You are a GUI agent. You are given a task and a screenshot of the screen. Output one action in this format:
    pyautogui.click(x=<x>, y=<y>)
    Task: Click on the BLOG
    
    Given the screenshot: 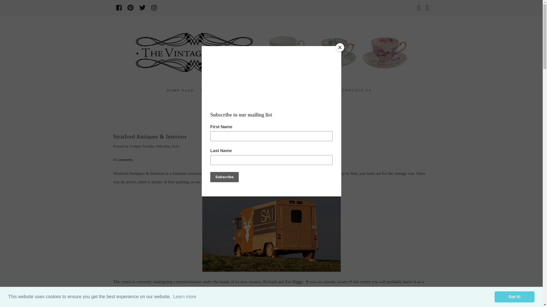 What is the action you would take?
    pyautogui.click(x=265, y=90)
    